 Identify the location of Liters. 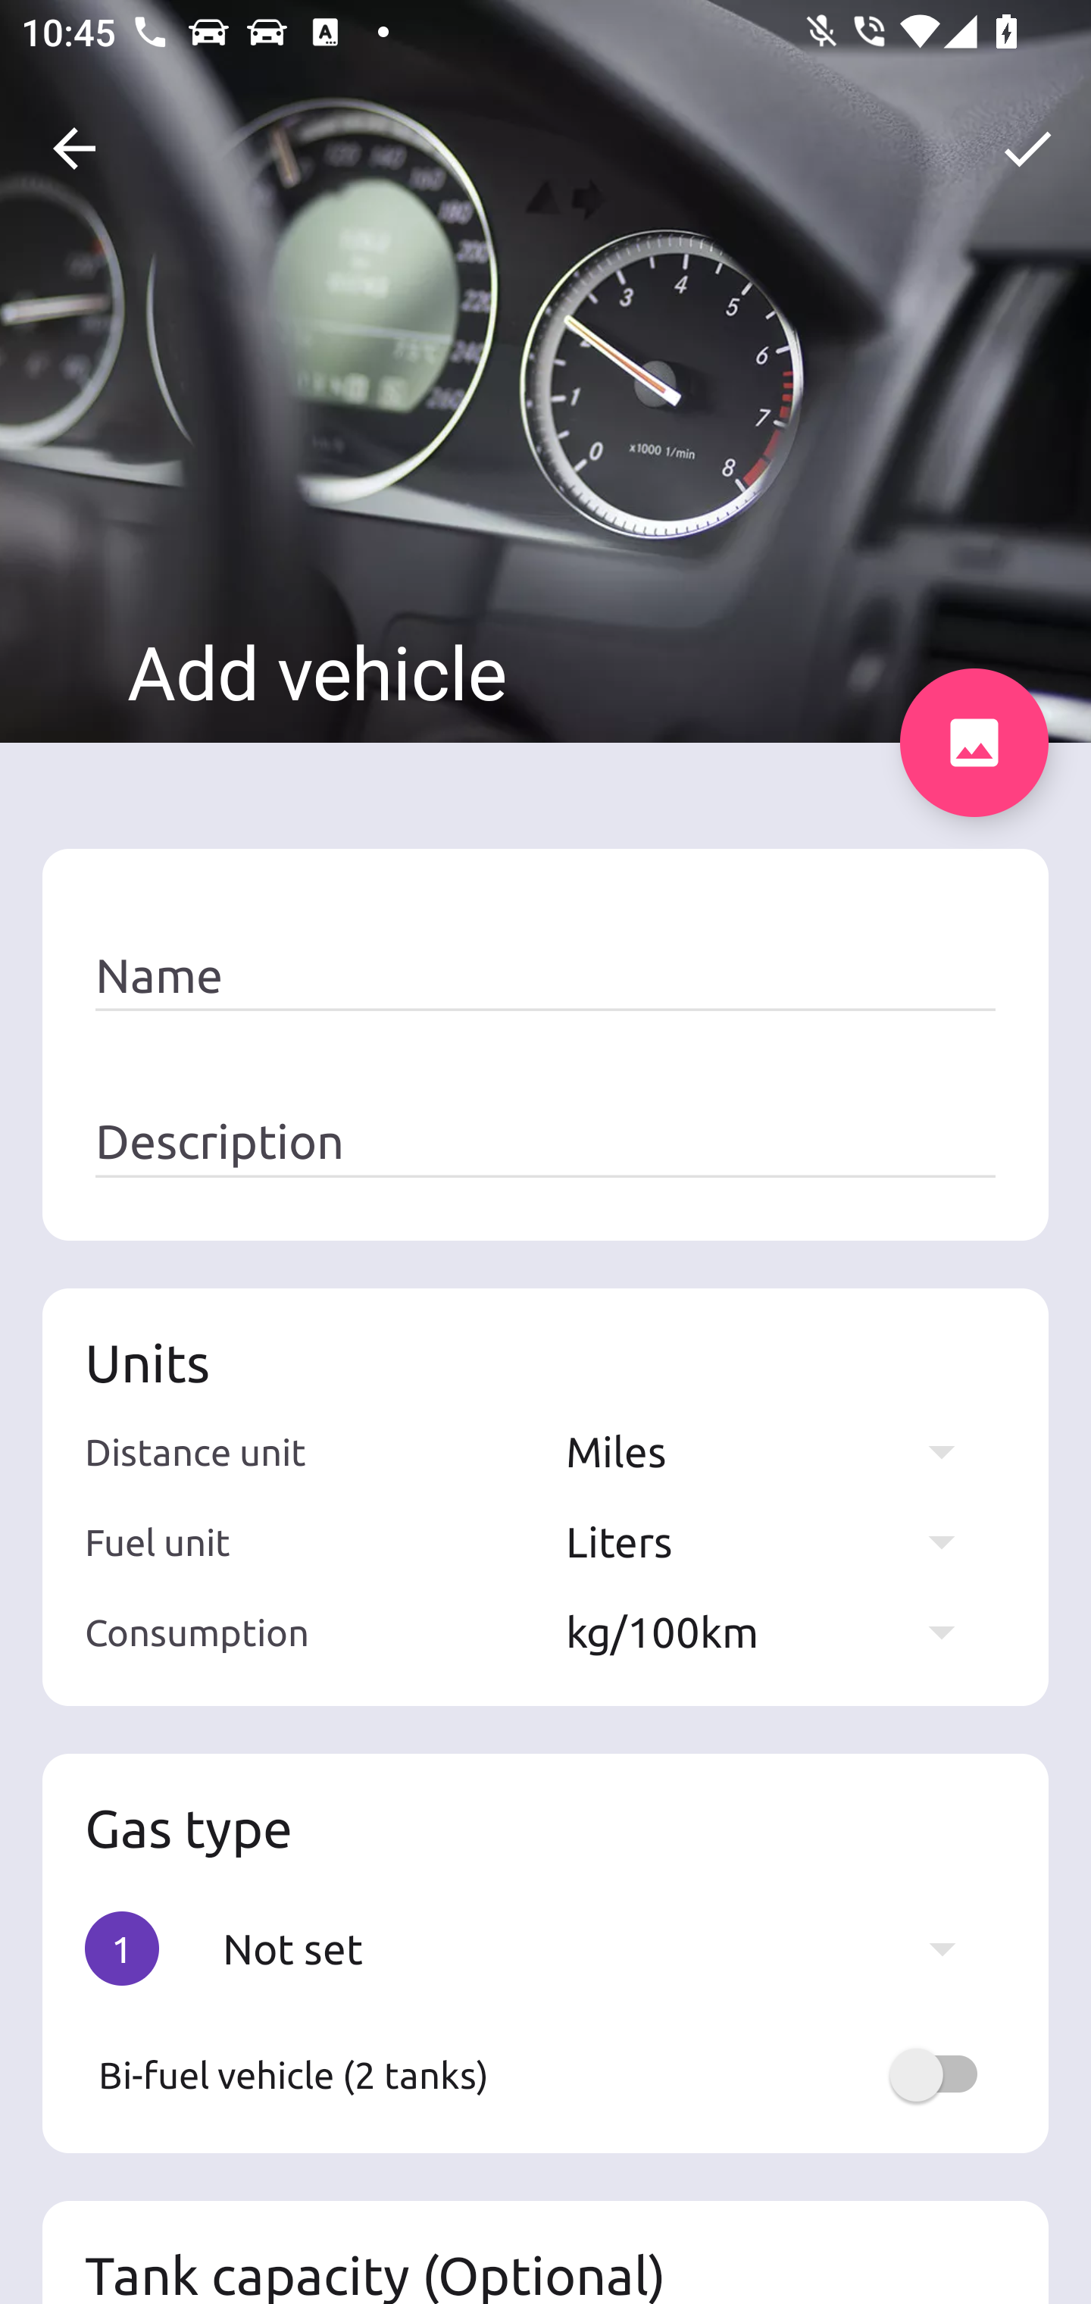
(774, 1542).